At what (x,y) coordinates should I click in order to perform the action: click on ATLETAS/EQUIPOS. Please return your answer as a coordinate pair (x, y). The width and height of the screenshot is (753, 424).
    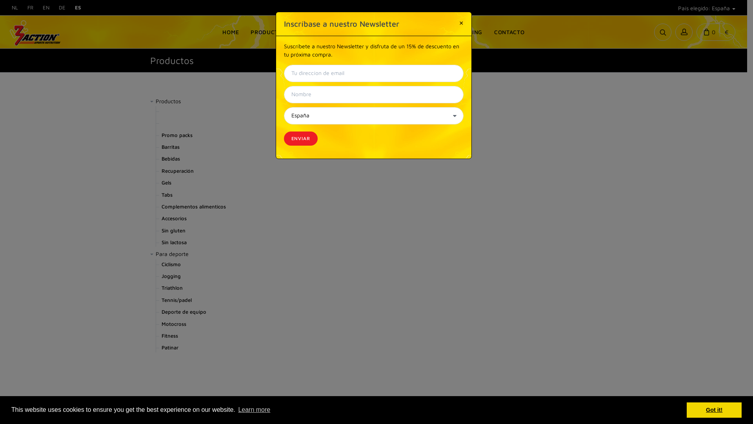
    Looking at the image, I should click on (324, 32).